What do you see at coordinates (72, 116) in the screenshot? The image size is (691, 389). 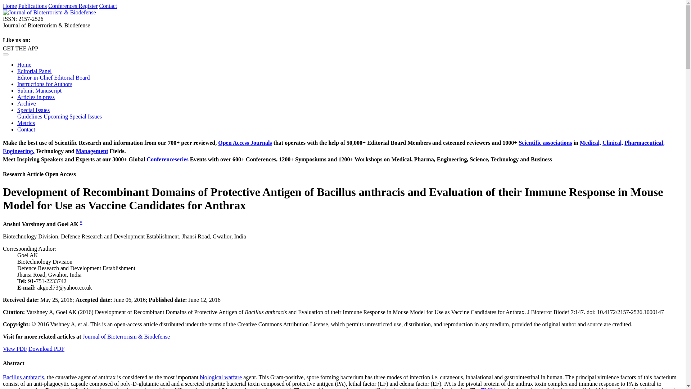 I see `Upcoming Special Issues` at bounding box center [72, 116].